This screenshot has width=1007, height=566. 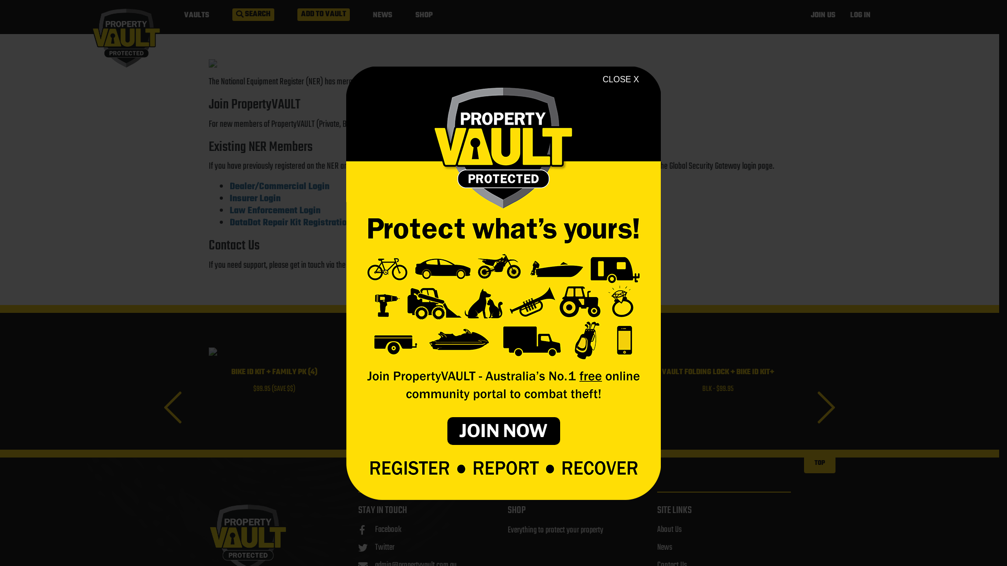 I want to click on JOIN US, so click(x=823, y=16).